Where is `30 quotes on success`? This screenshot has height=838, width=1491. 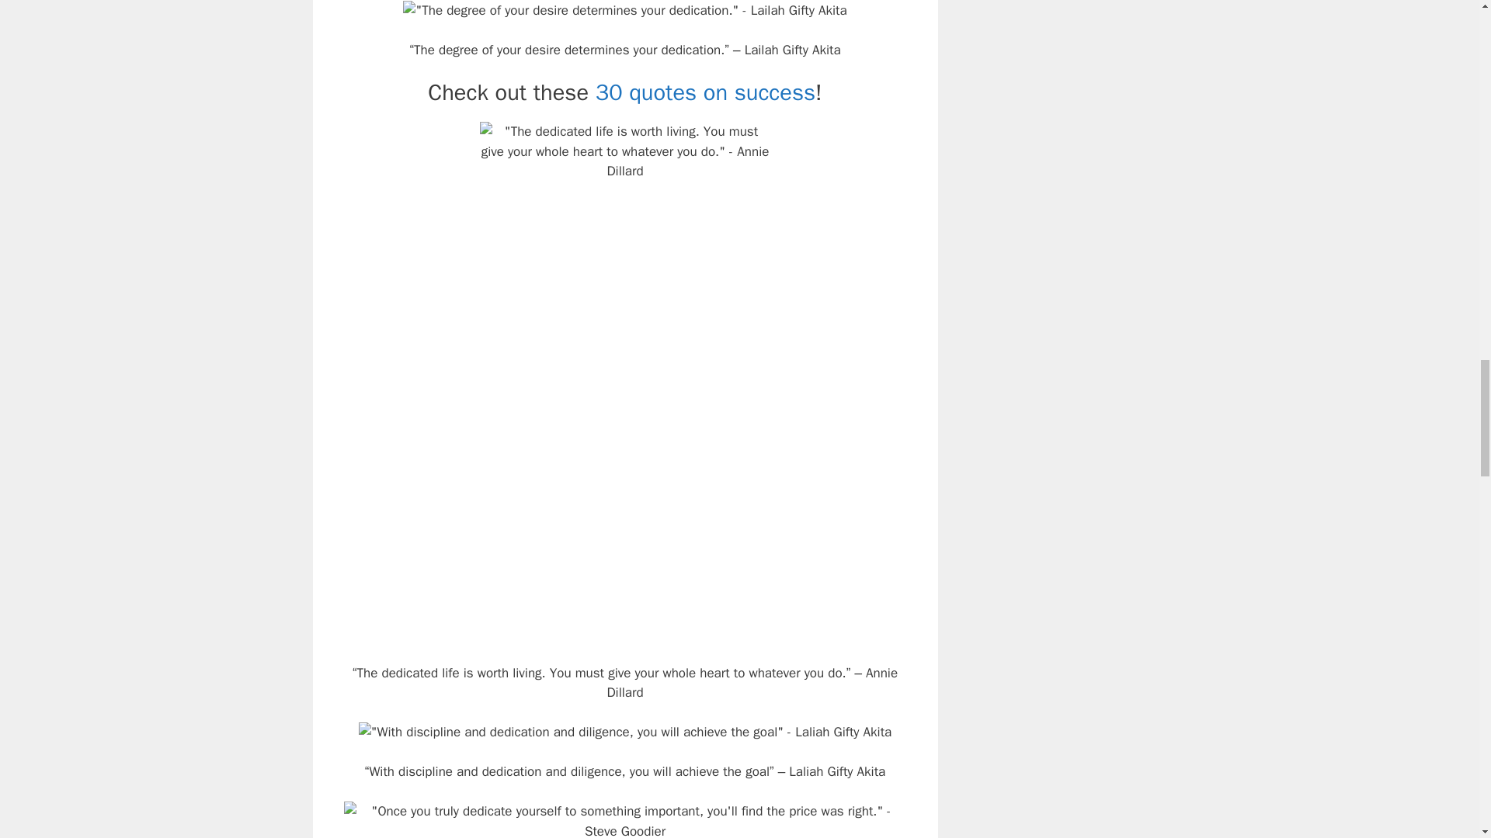 30 quotes on success is located at coordinates (705, 93).